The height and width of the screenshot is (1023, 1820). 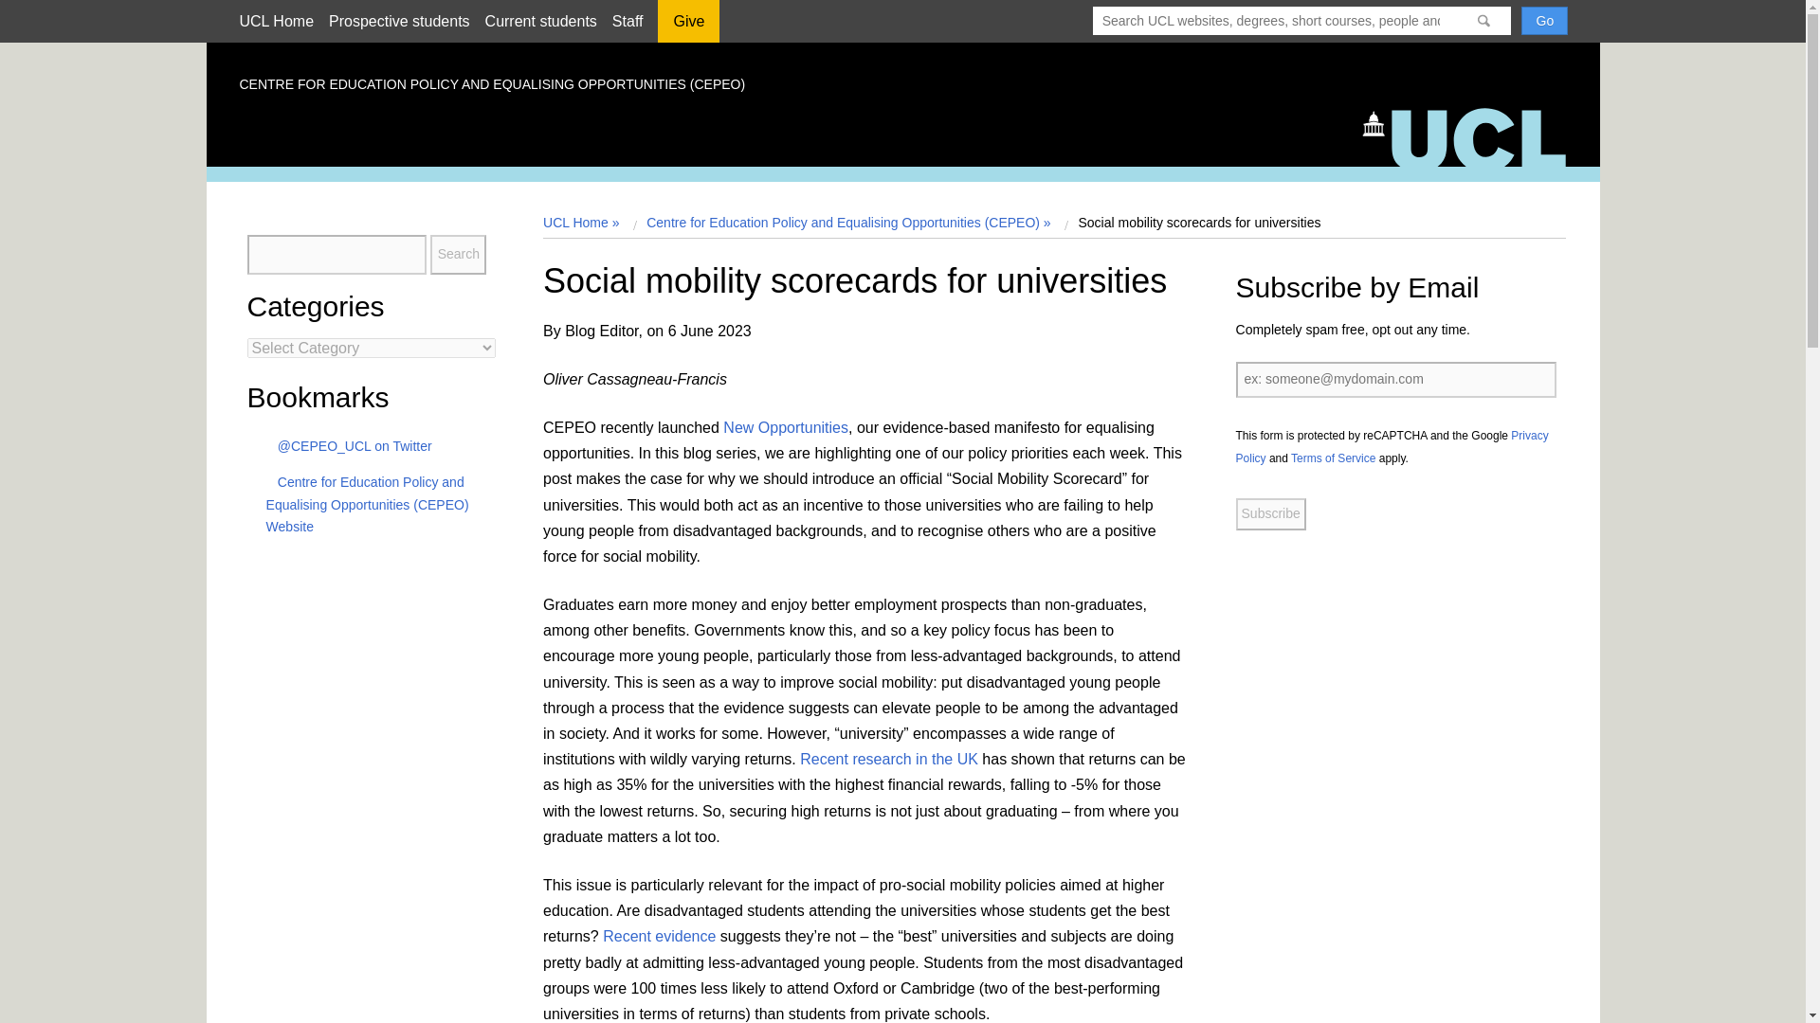 I want to click on Recent evidence, so click(x=658, y=936).